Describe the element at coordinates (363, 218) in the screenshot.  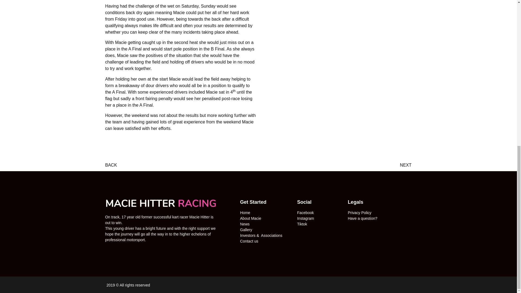
I see `Have a question?` at that location.